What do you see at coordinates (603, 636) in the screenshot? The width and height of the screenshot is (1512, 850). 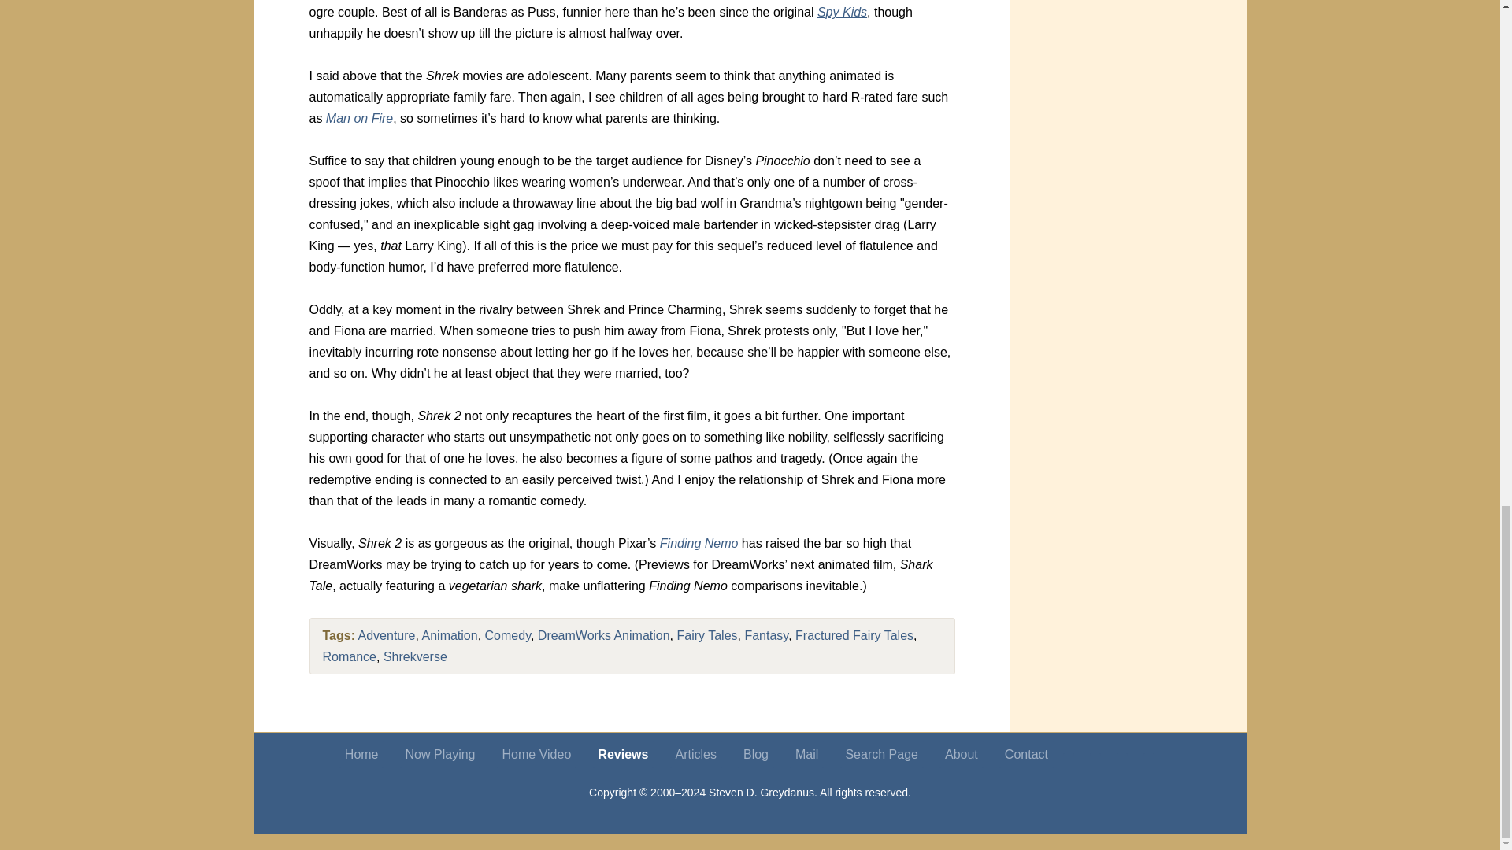 I see `DreamWorks Animation` at bounding box center [603, 636].